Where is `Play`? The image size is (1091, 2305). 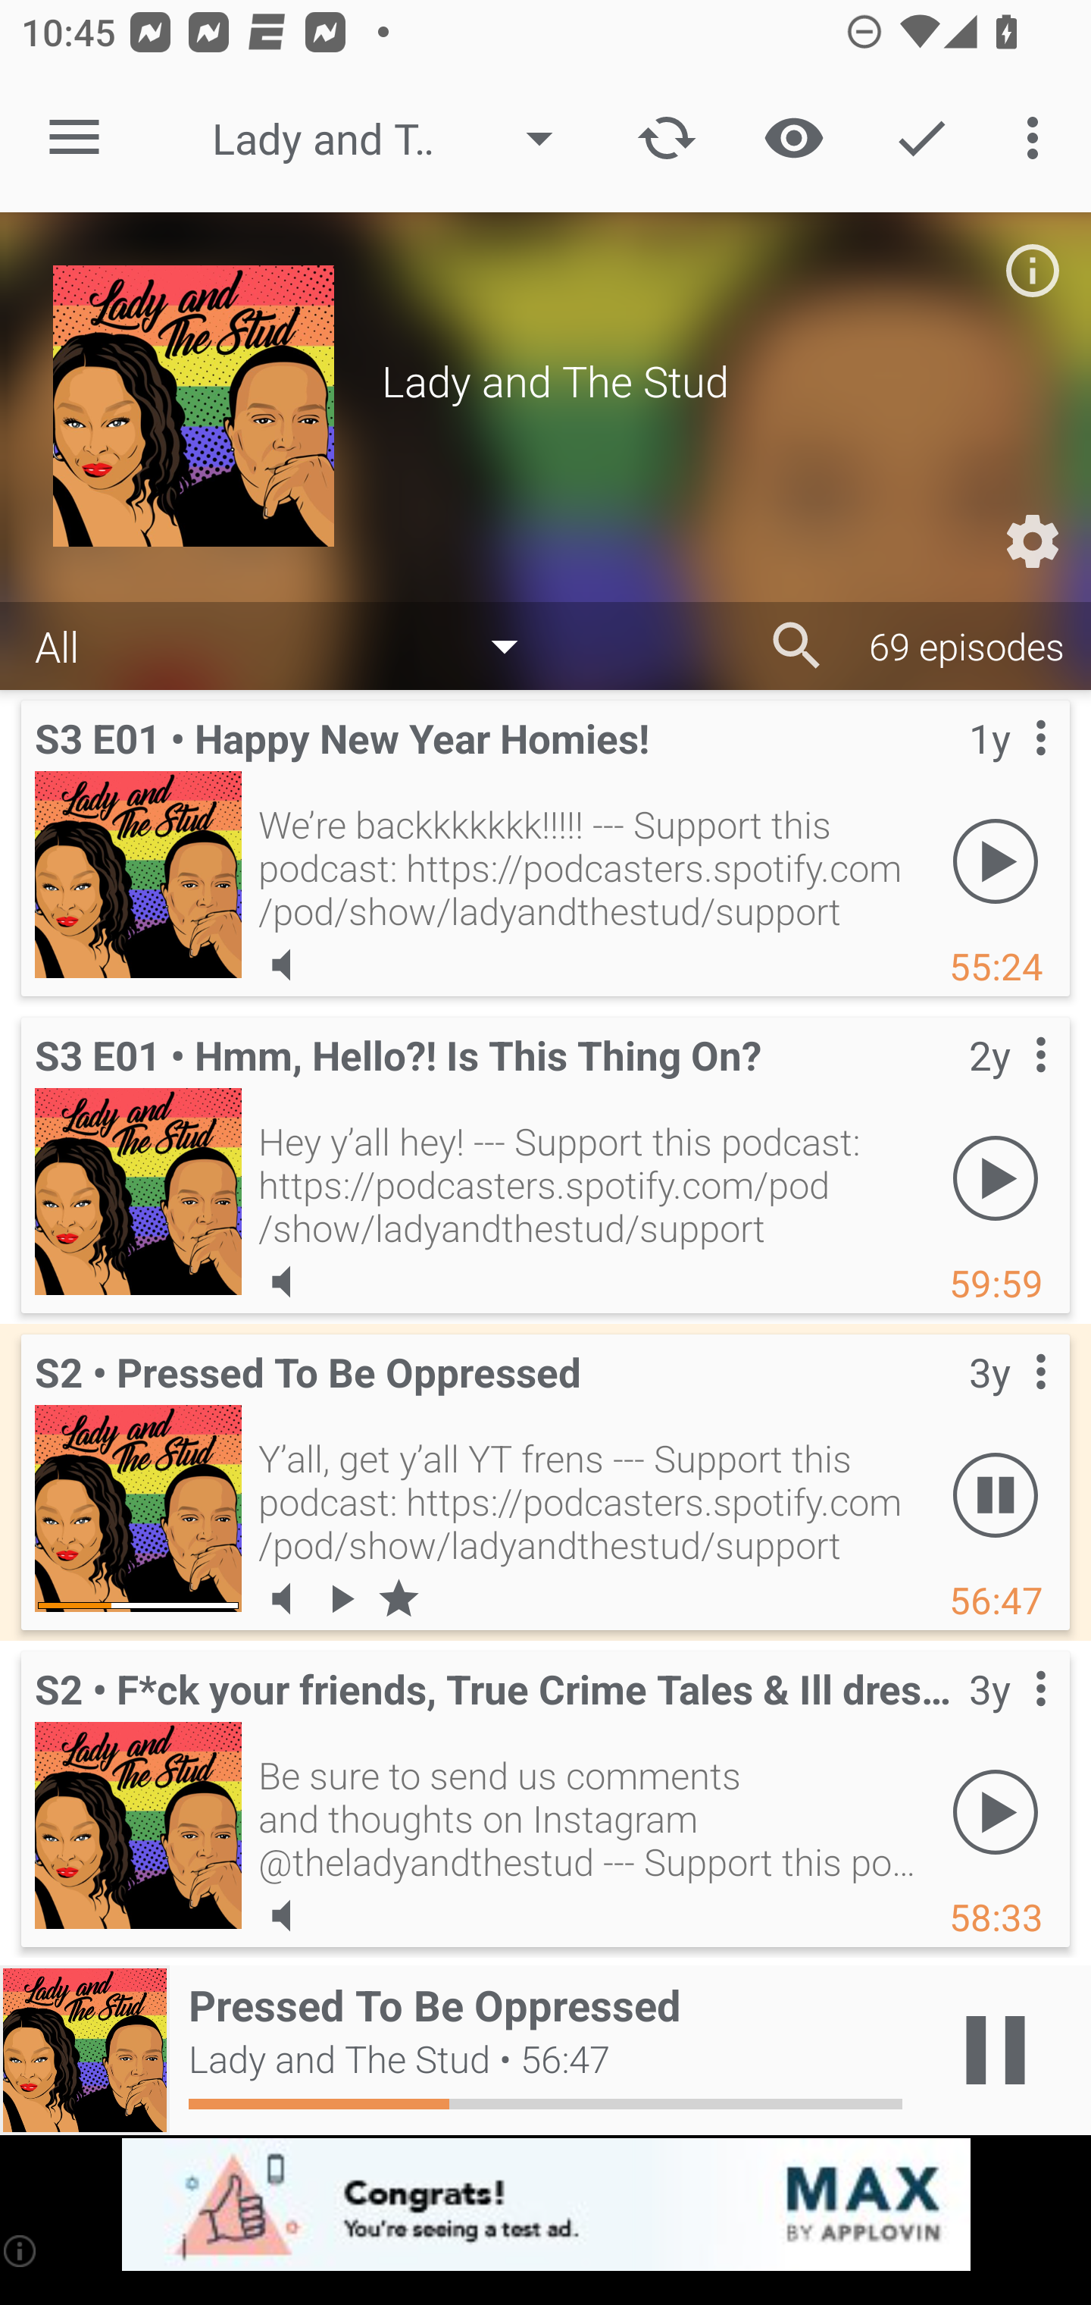
Play is located at coordinates (996, 861).